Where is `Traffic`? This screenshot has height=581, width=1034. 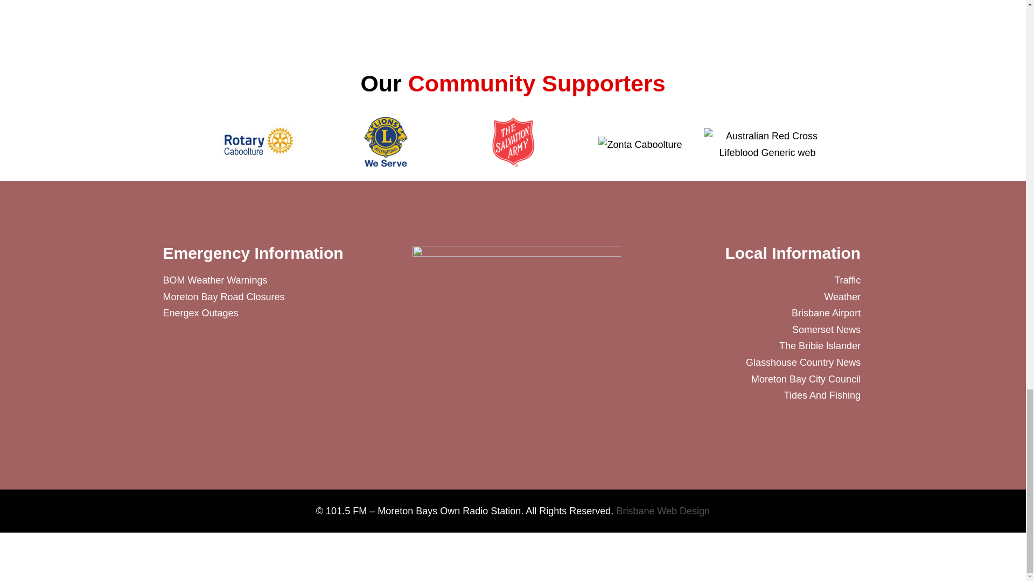
Traffic is located at coordinates (731, 280).